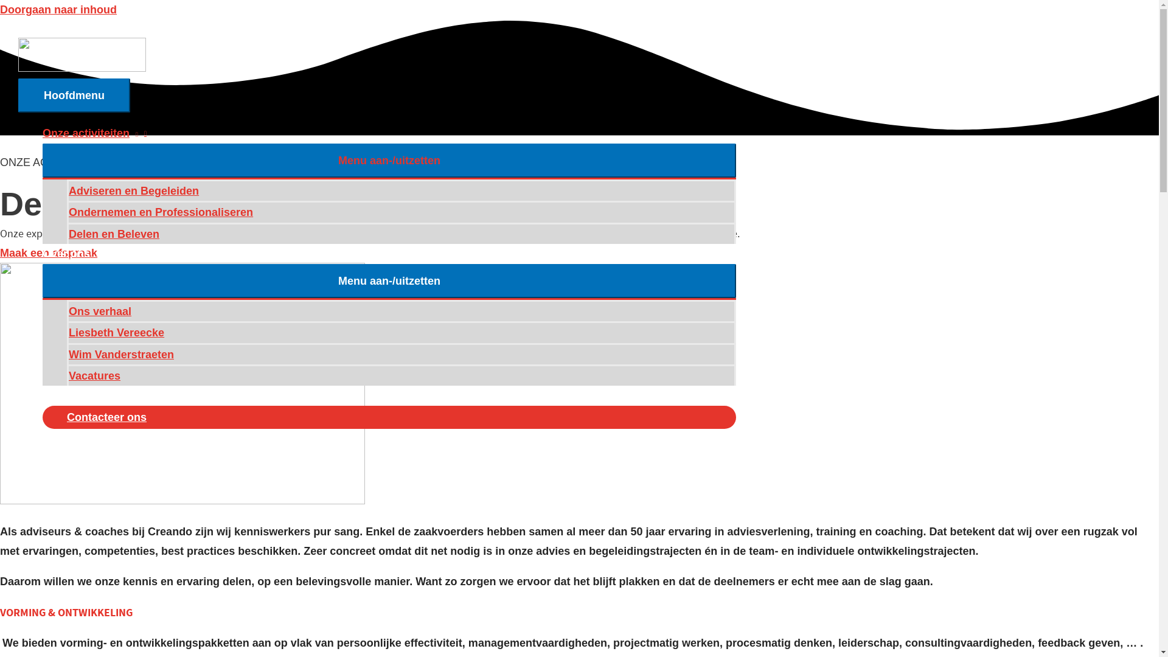 The image size is (1168, 657). I want to click on Blog Creando, so click(389, 395).